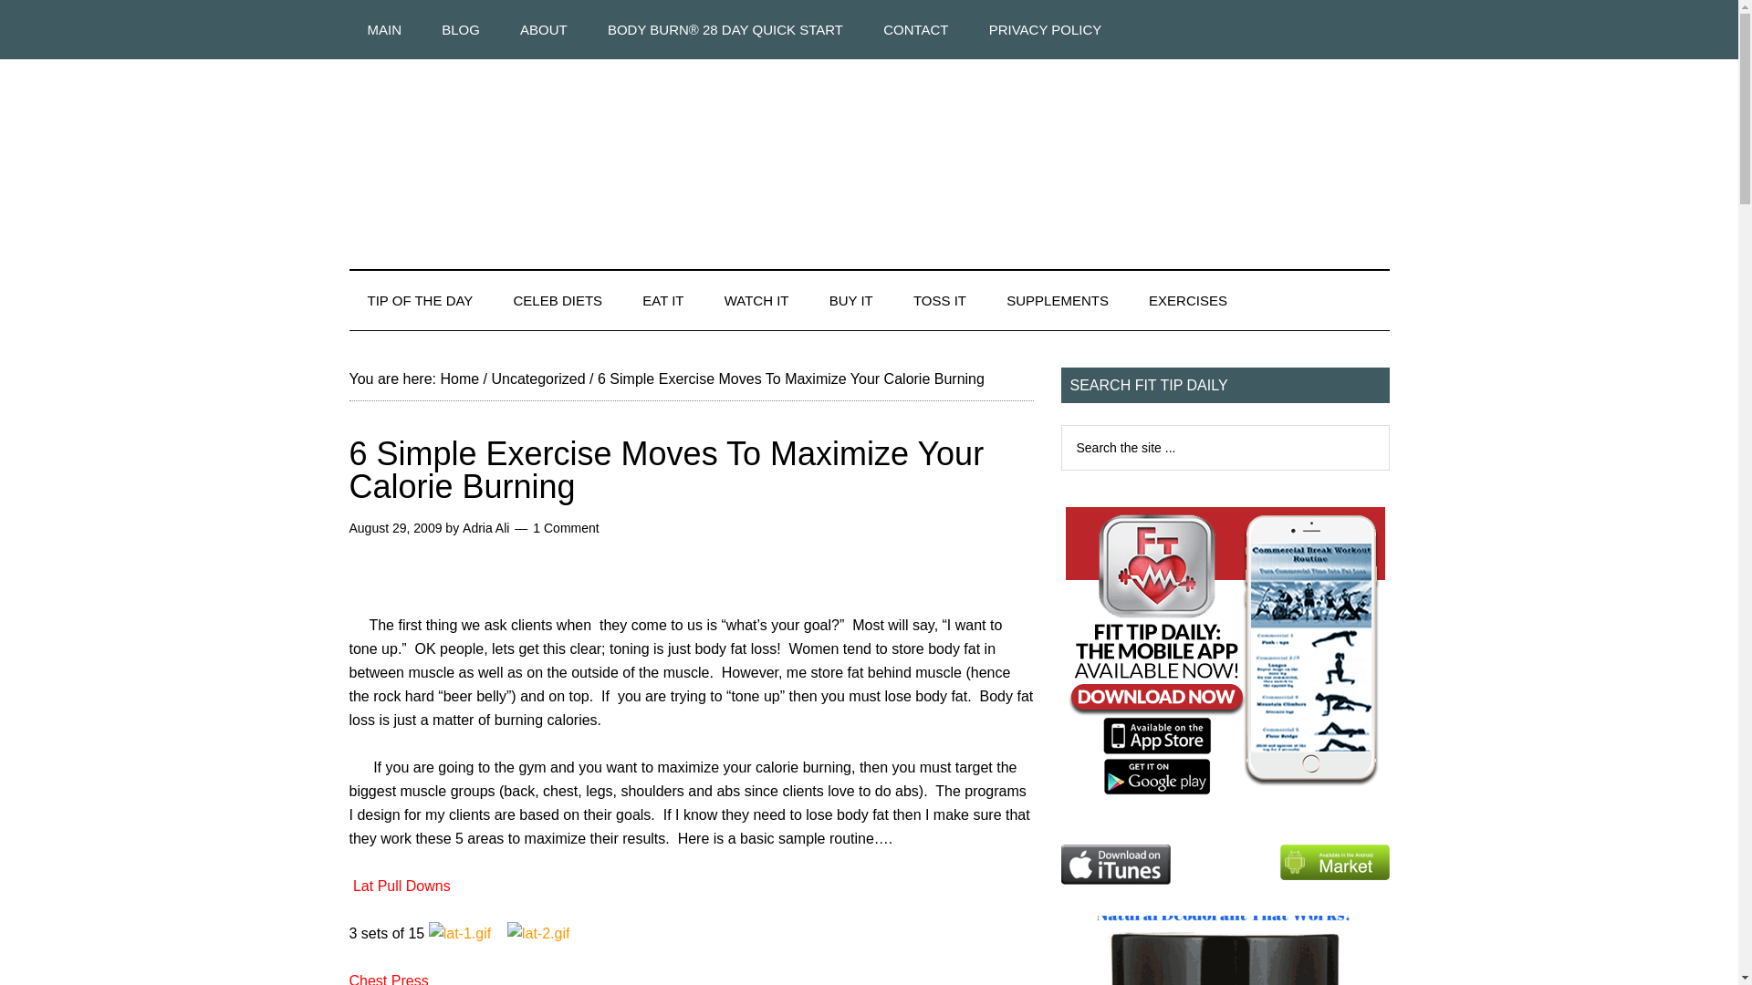 The width and height of the screenshot is (1752, 985). I want to click on ABOUT, so click(543, 29).